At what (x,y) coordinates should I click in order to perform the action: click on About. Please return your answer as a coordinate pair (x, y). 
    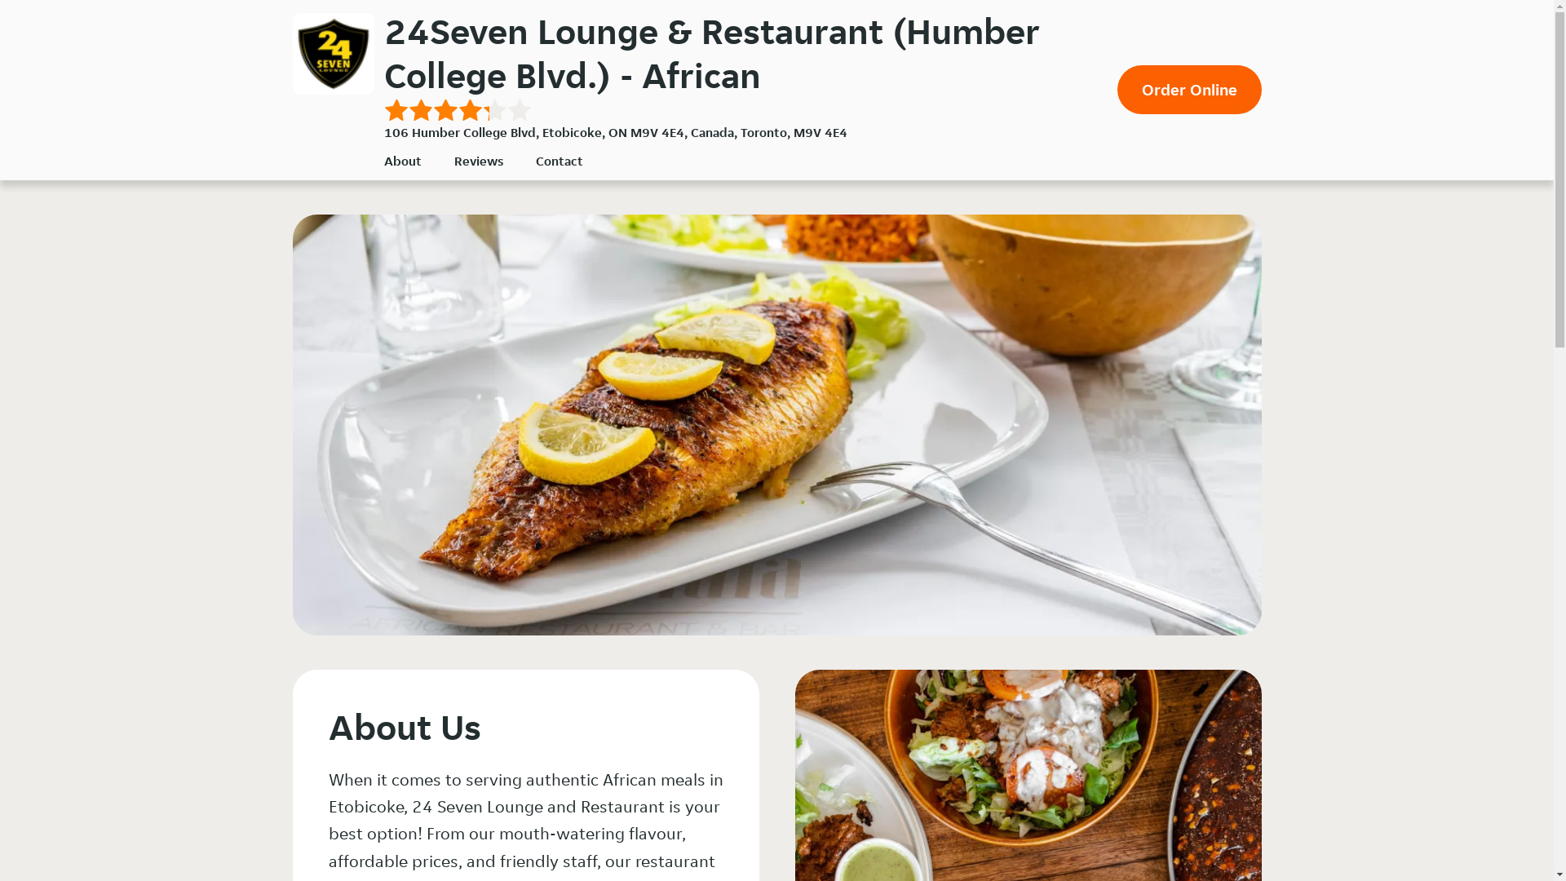
    Looking at the image, I should click on (402, 161).